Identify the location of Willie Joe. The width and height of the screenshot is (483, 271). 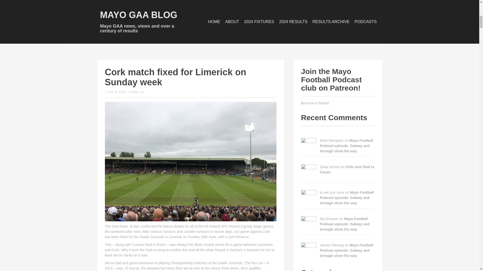
(137, 92).